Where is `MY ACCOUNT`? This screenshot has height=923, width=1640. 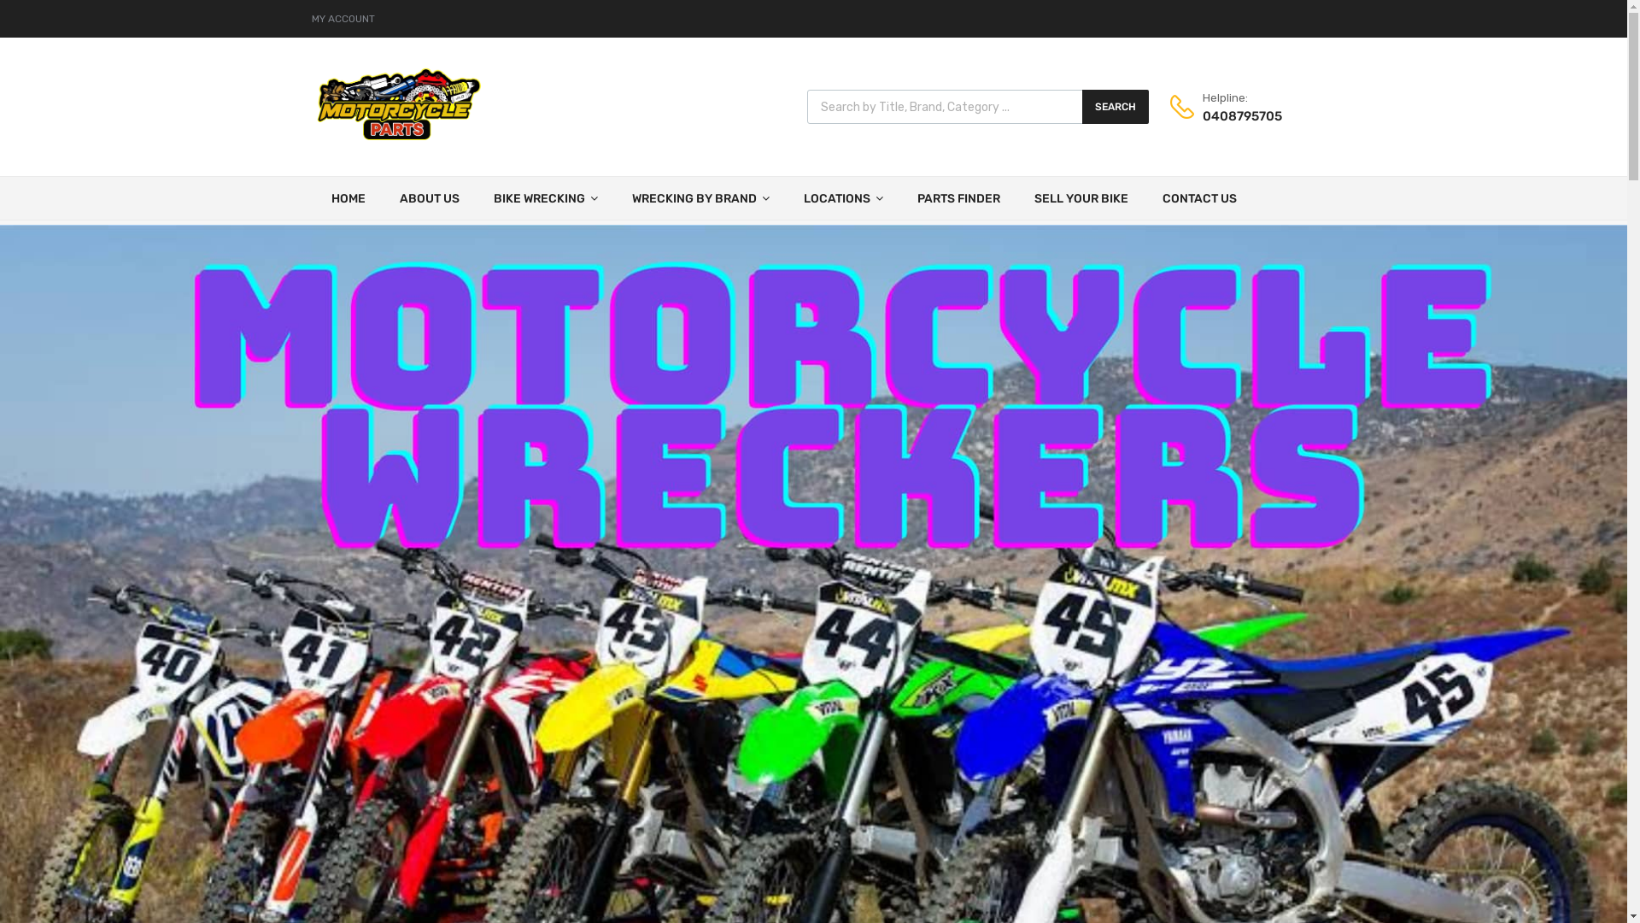
MY ACCOUNT is located at coordinates (343, 19).